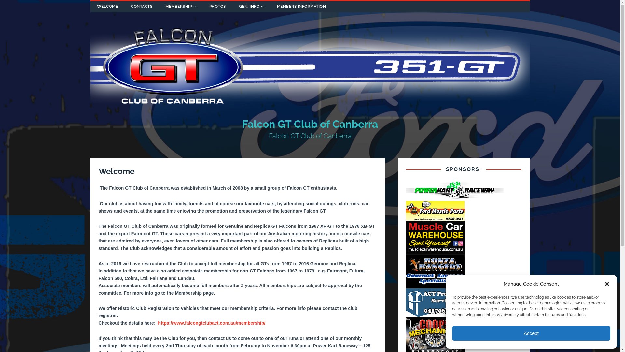  Describe the element at coordinates (181, 7) in the screenshot. I see `MEMBERSHIP` at that location.